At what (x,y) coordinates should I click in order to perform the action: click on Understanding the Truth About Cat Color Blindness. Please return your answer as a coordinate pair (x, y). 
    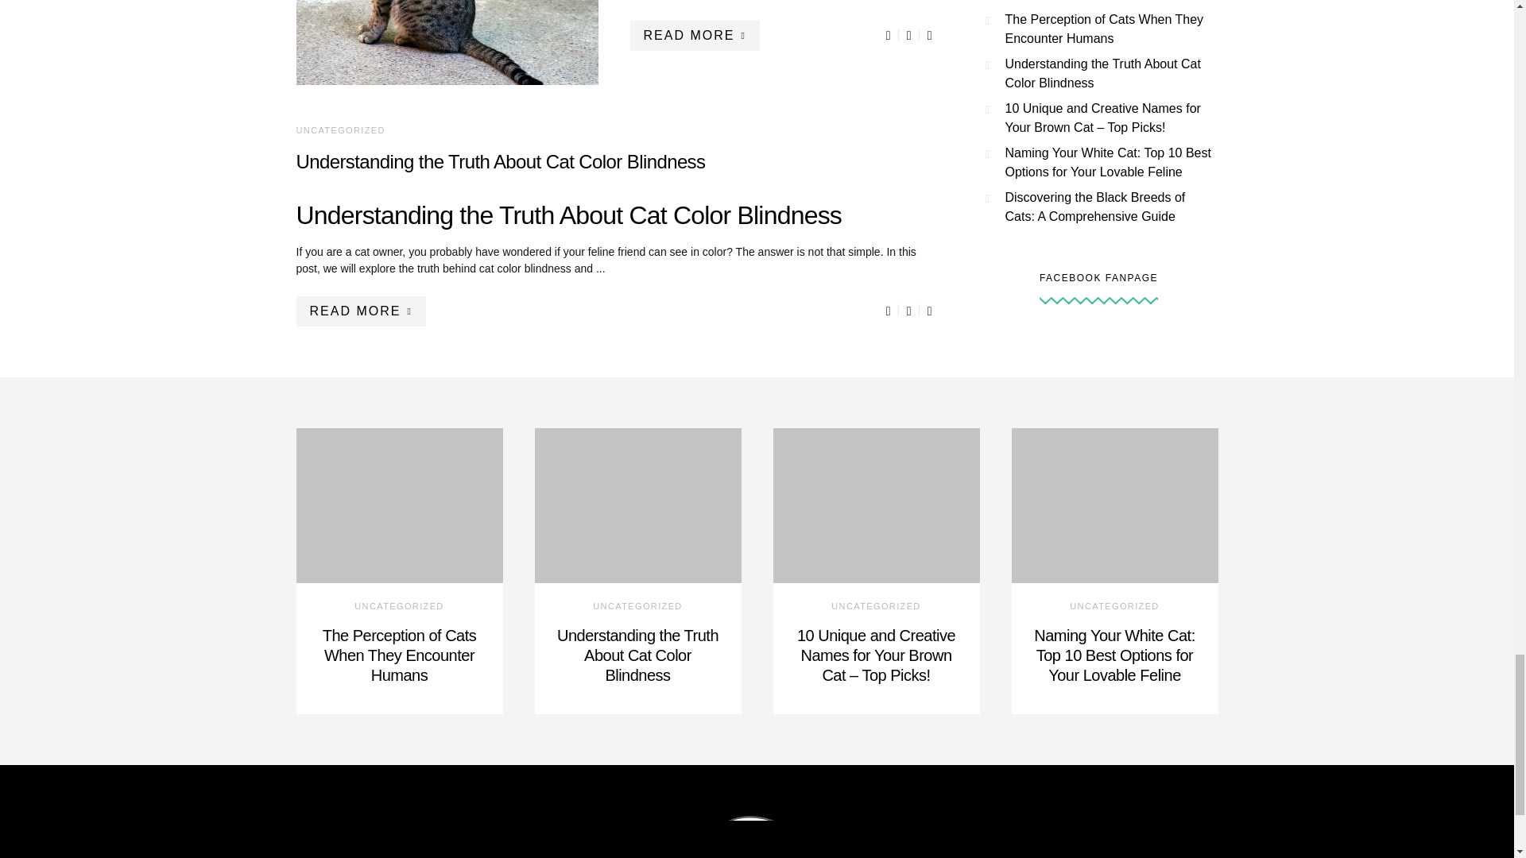
    Looking at the image, I should click on (637, 655).